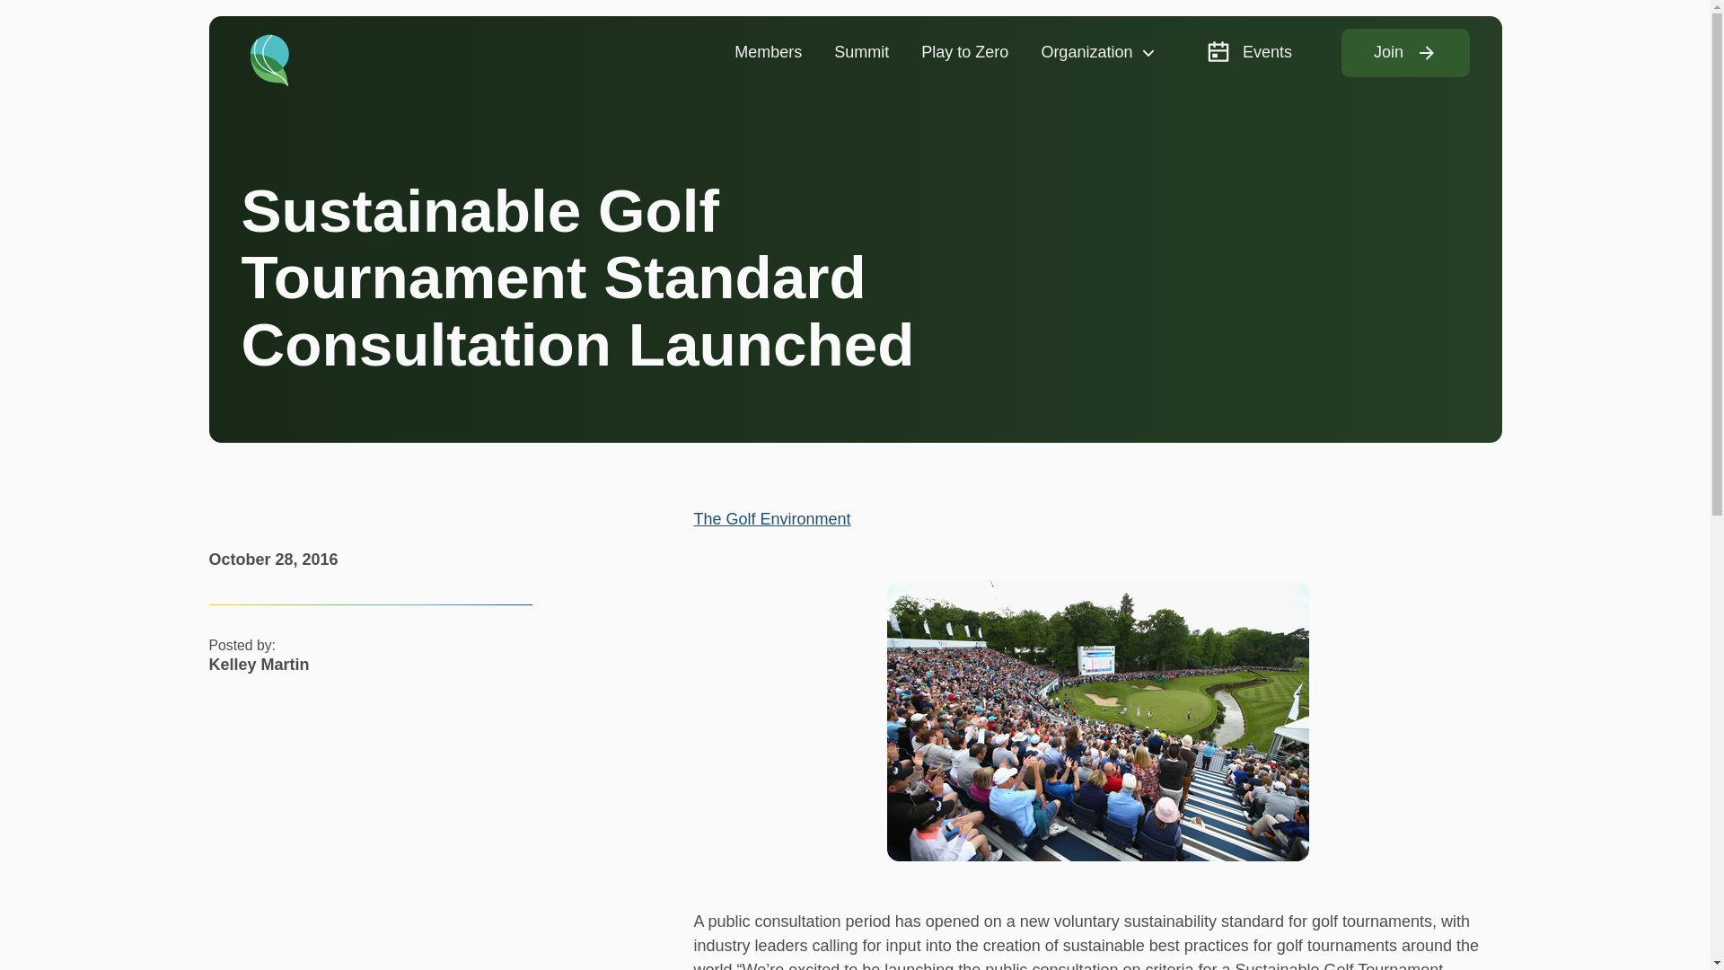 The image size is (1724, 970). What do you see at coordinates (1405, 53) in the screenshot?
I see `Join` at bounding box center [1405, 53].